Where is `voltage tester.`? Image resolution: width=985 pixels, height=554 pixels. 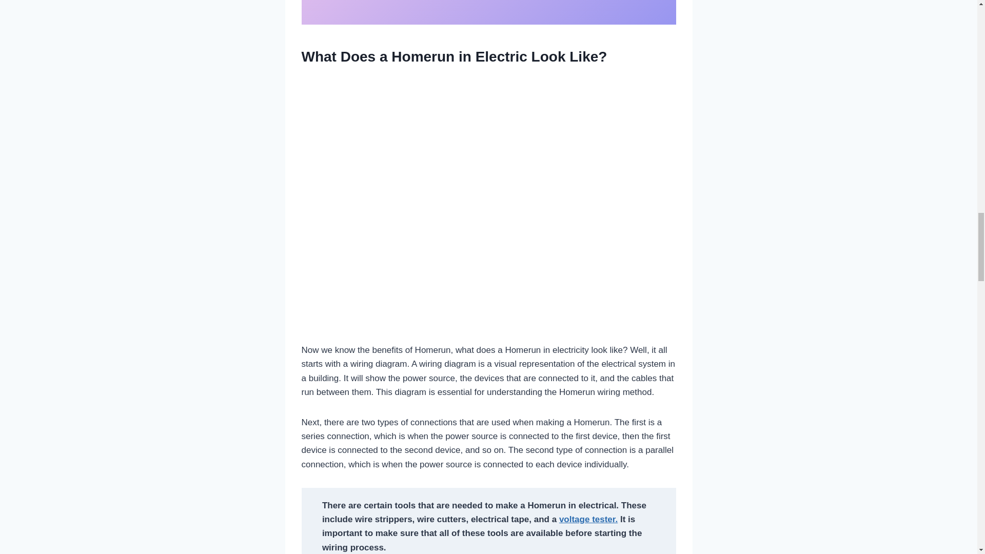 voltage tester. is located at coordinates (588, 519).